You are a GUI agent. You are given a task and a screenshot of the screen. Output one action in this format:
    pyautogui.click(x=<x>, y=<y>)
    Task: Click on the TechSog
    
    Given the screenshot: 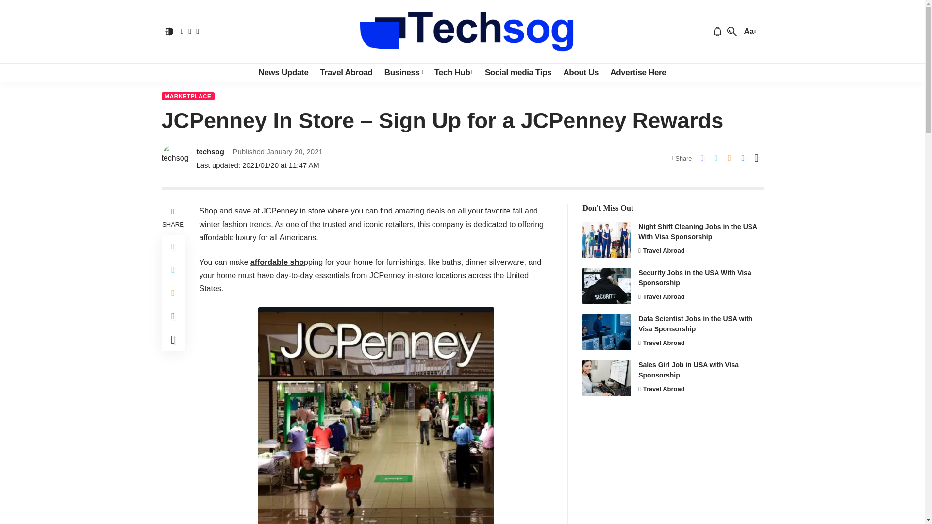 What is the action you would take?
    pyautogui.click(x=462, y=31)
    